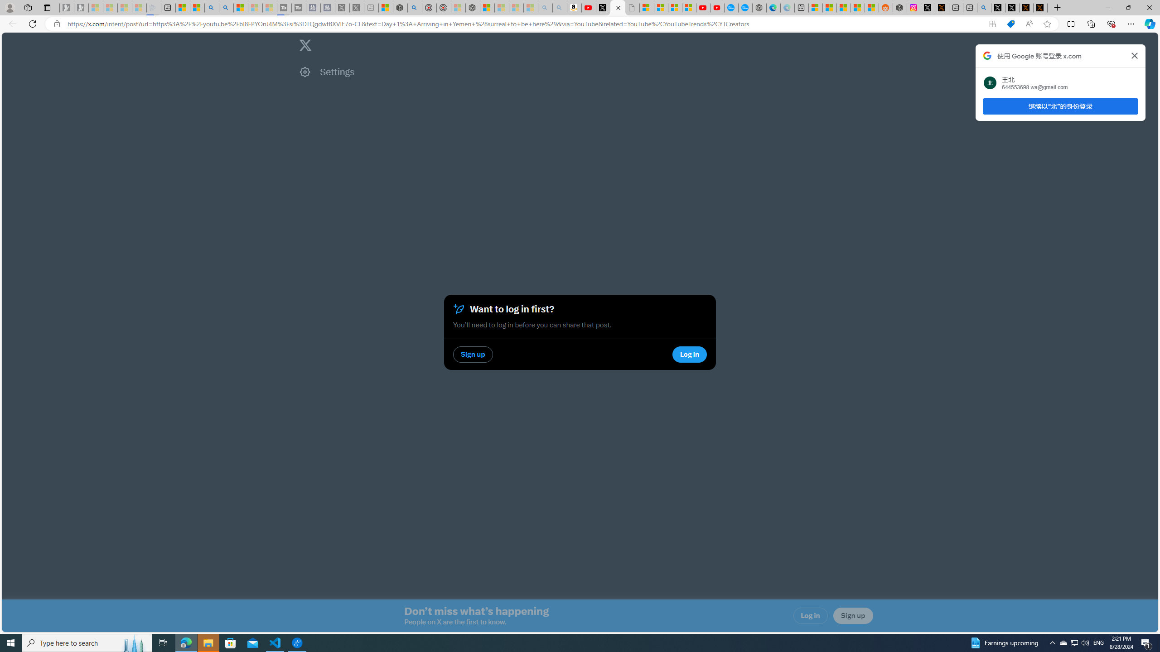  What do you see at coordinates (1012, 8) in the screenshot?
I see `GitHub (@github) / X` at bounding box center [1012, 8].